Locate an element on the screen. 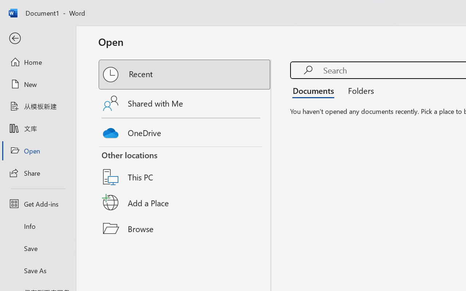  Save As is located at coordinates (38, 270).